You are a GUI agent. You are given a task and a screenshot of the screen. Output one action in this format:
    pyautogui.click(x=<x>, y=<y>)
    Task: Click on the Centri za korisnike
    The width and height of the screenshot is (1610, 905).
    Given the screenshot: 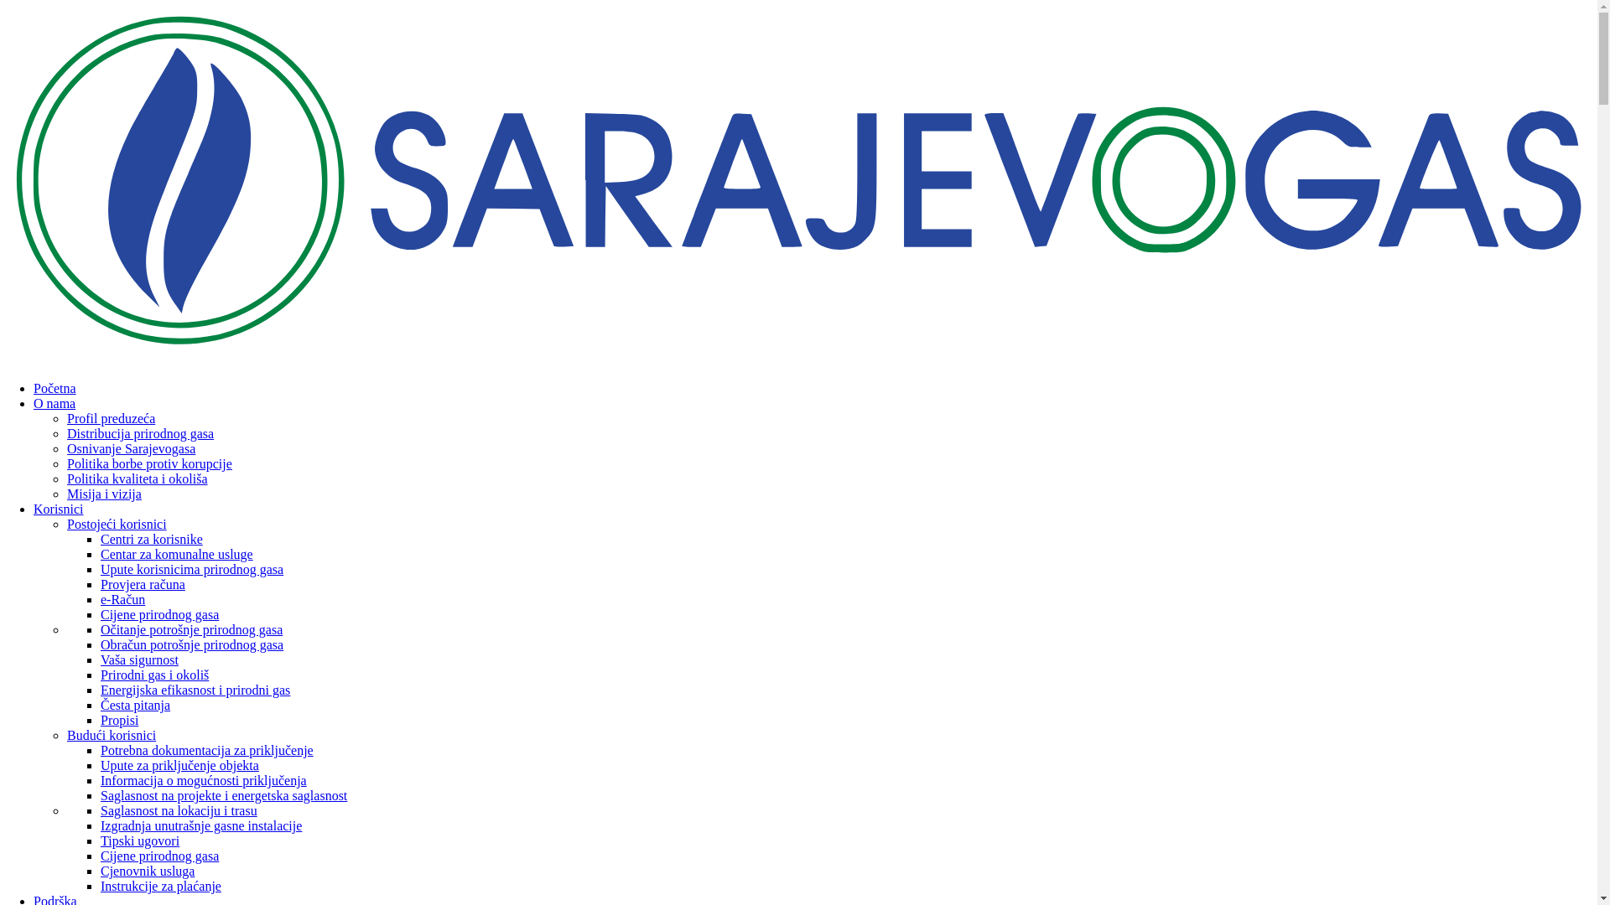 What is the action you would take?
    pyautogui.click(x=152, y=539)
    